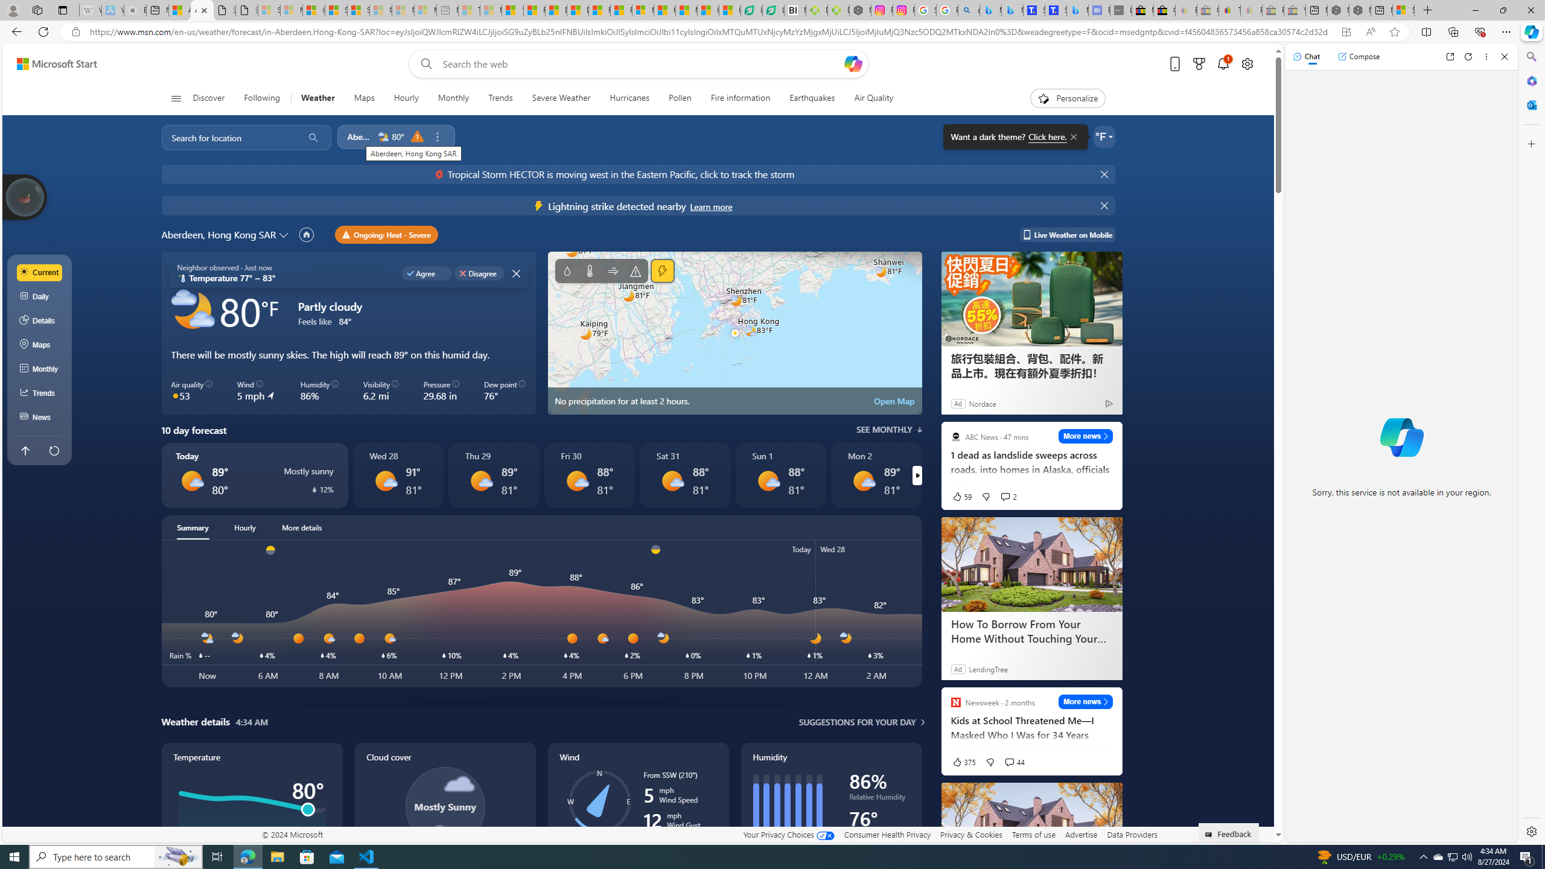 This screenshot has height=869, width=1545. What do you see at coordinates (442, 391) in the screenshot?
I see `Pressure 29.68 in` at bounding box center [442, 391].